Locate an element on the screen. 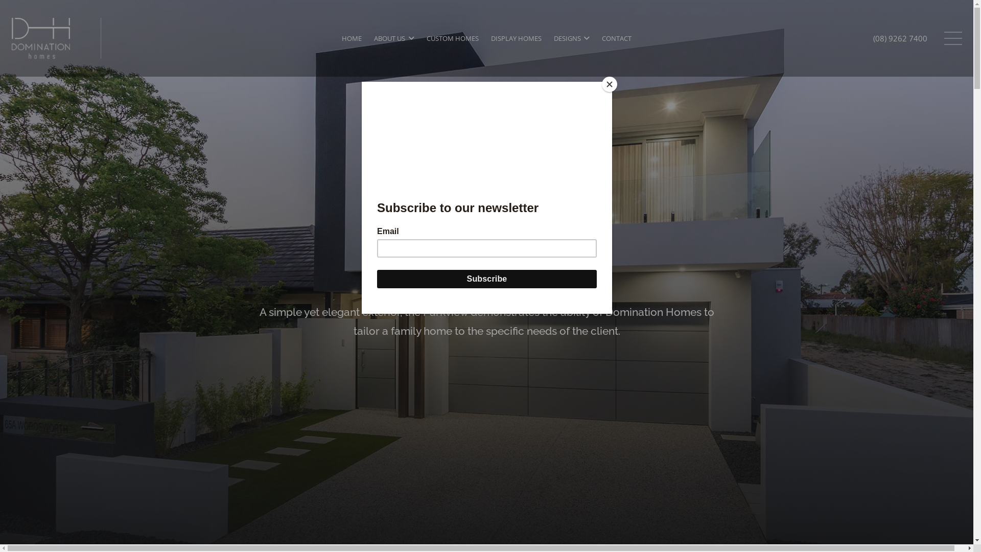 The image size is (981, 552). CUSTOM HOMES is located at coordinates (452, 38).